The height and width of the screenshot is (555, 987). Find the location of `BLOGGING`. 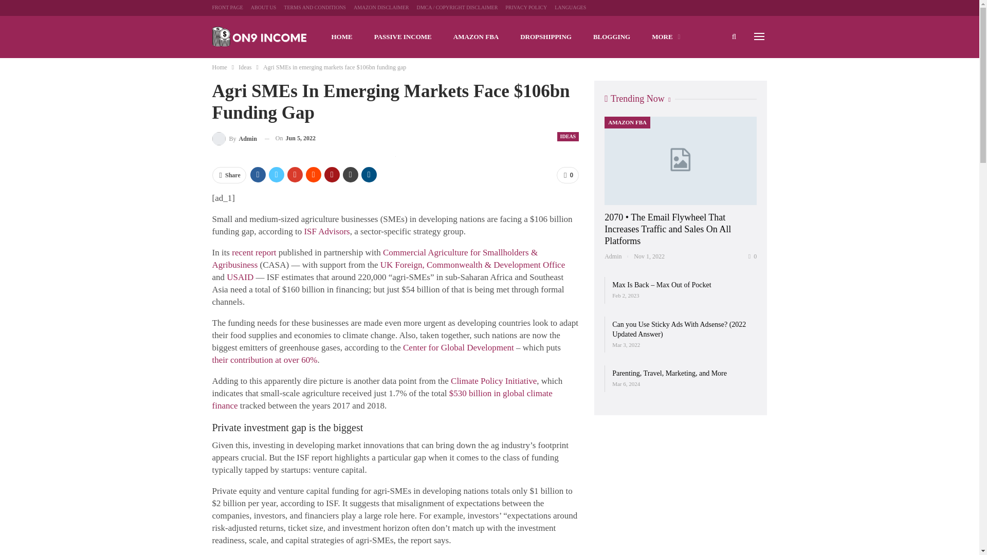

BLOGGING is located at coordinates (612, 37).